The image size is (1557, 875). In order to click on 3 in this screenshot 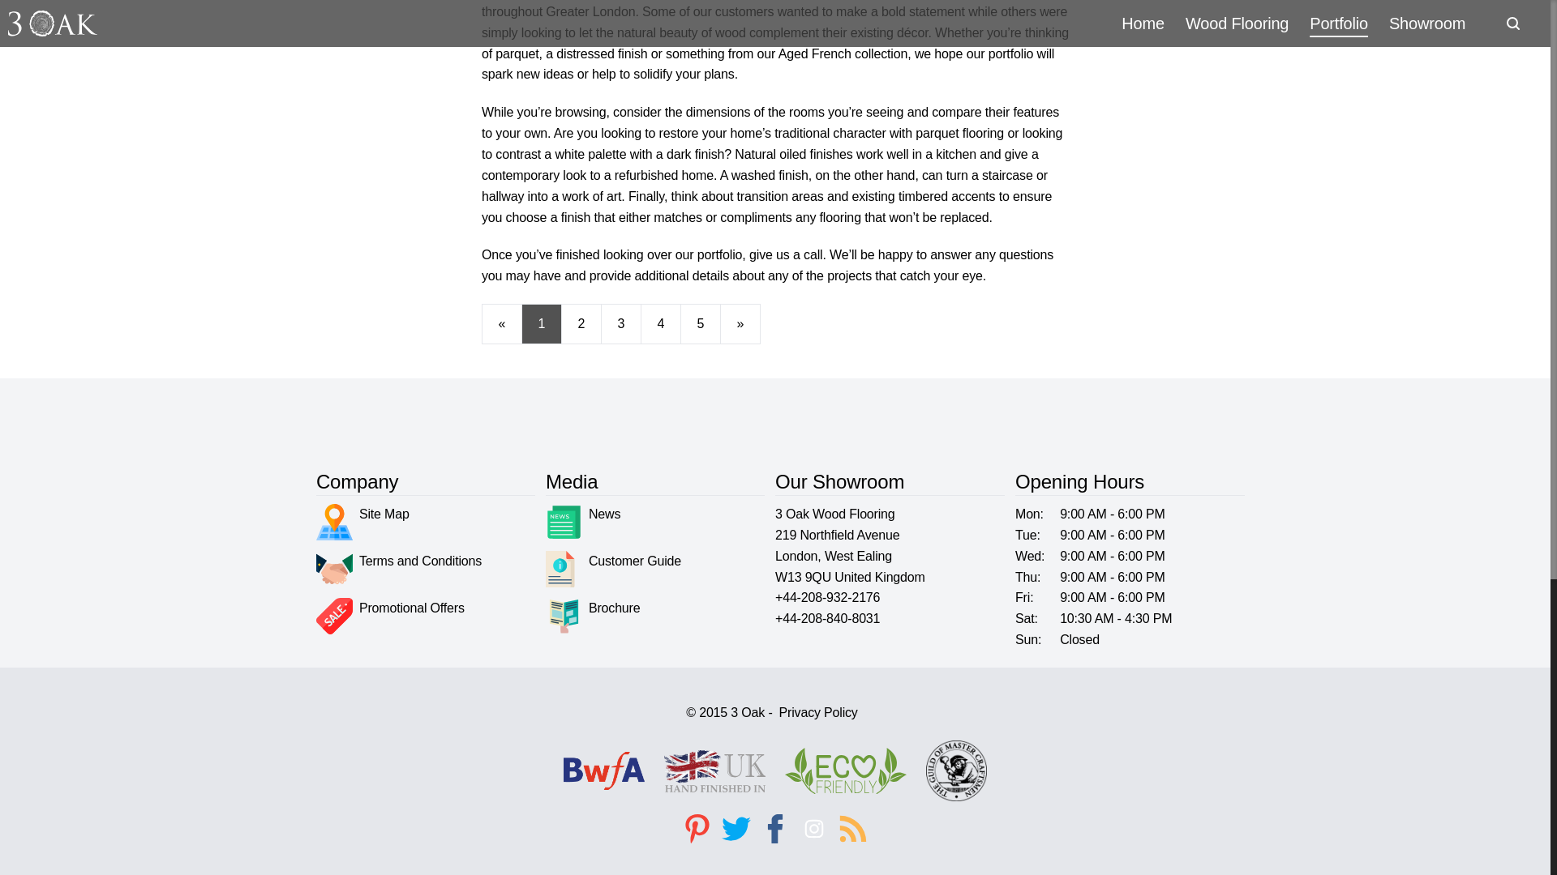, I will do `click(620, 324)`.